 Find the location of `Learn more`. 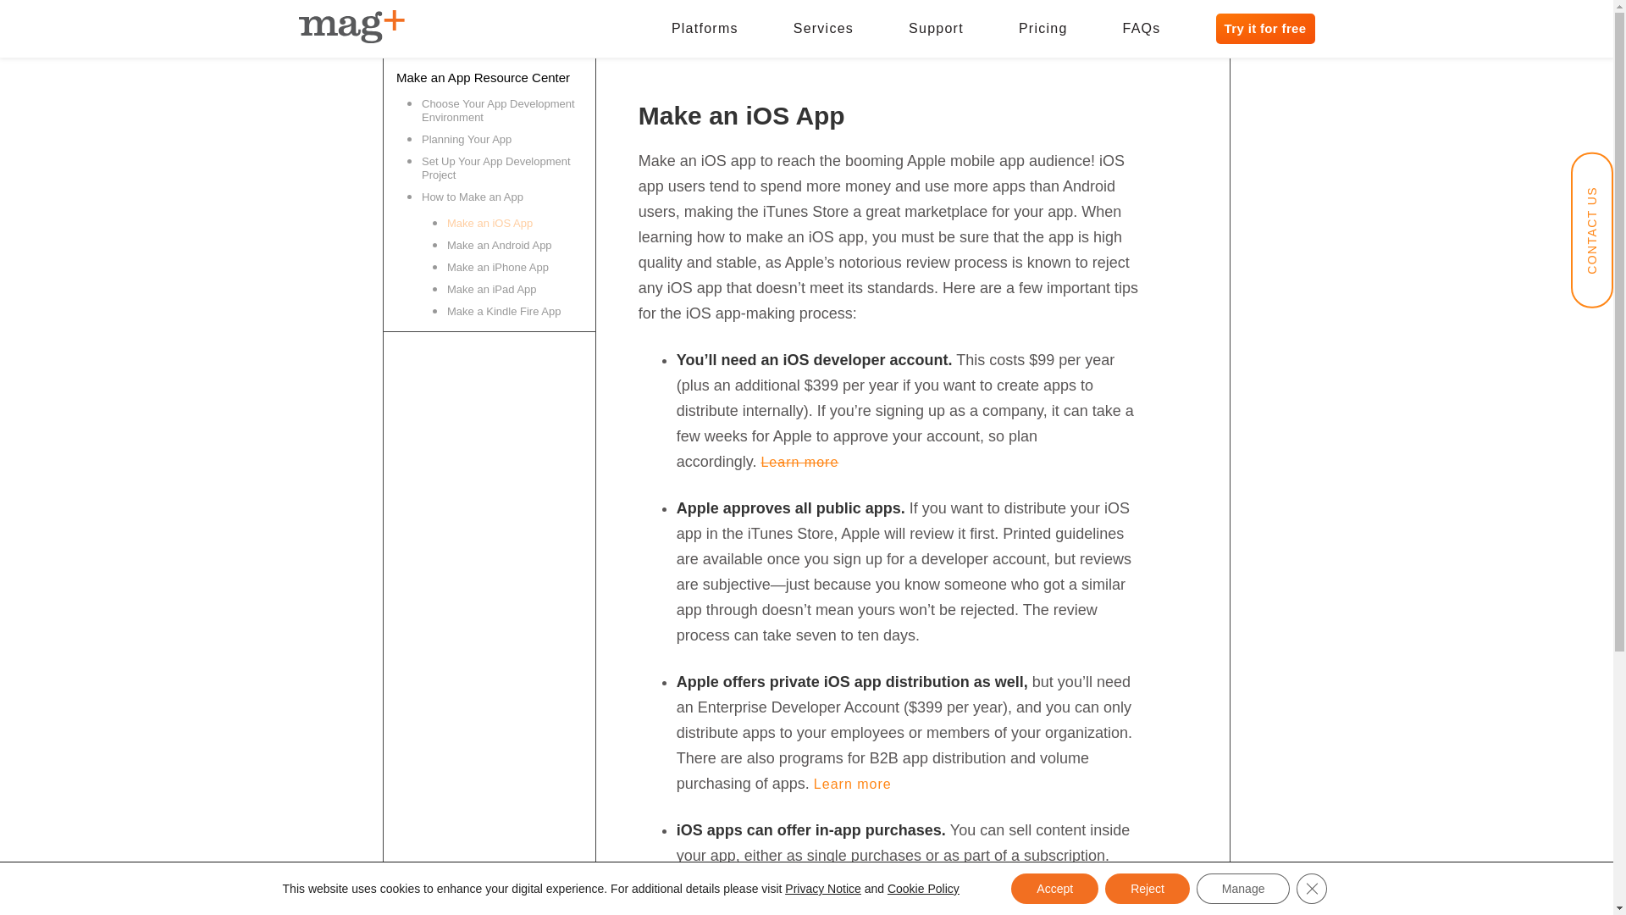

Learn more is located at coordinates (852, 784).